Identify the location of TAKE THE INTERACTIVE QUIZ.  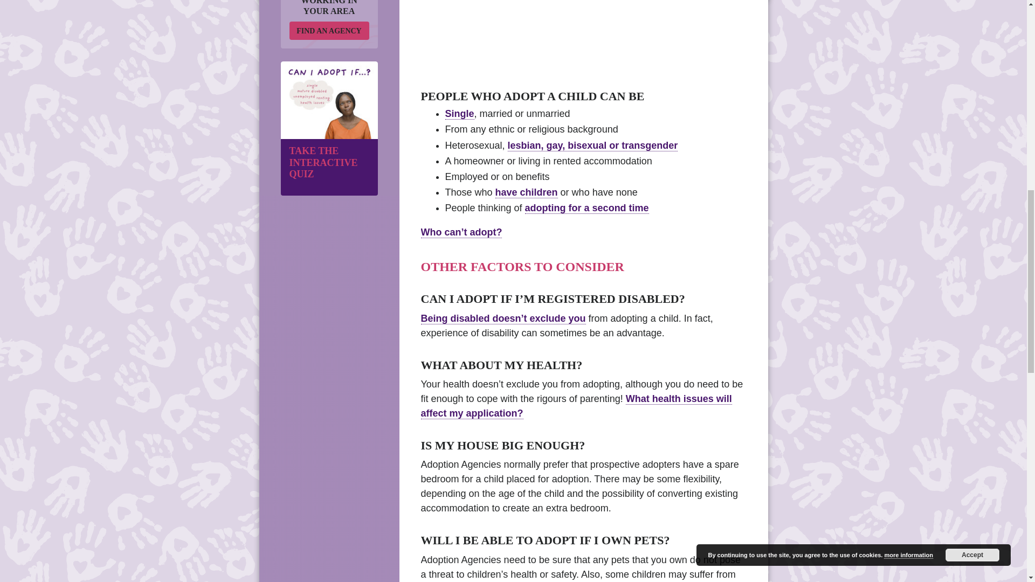
(329, 167).